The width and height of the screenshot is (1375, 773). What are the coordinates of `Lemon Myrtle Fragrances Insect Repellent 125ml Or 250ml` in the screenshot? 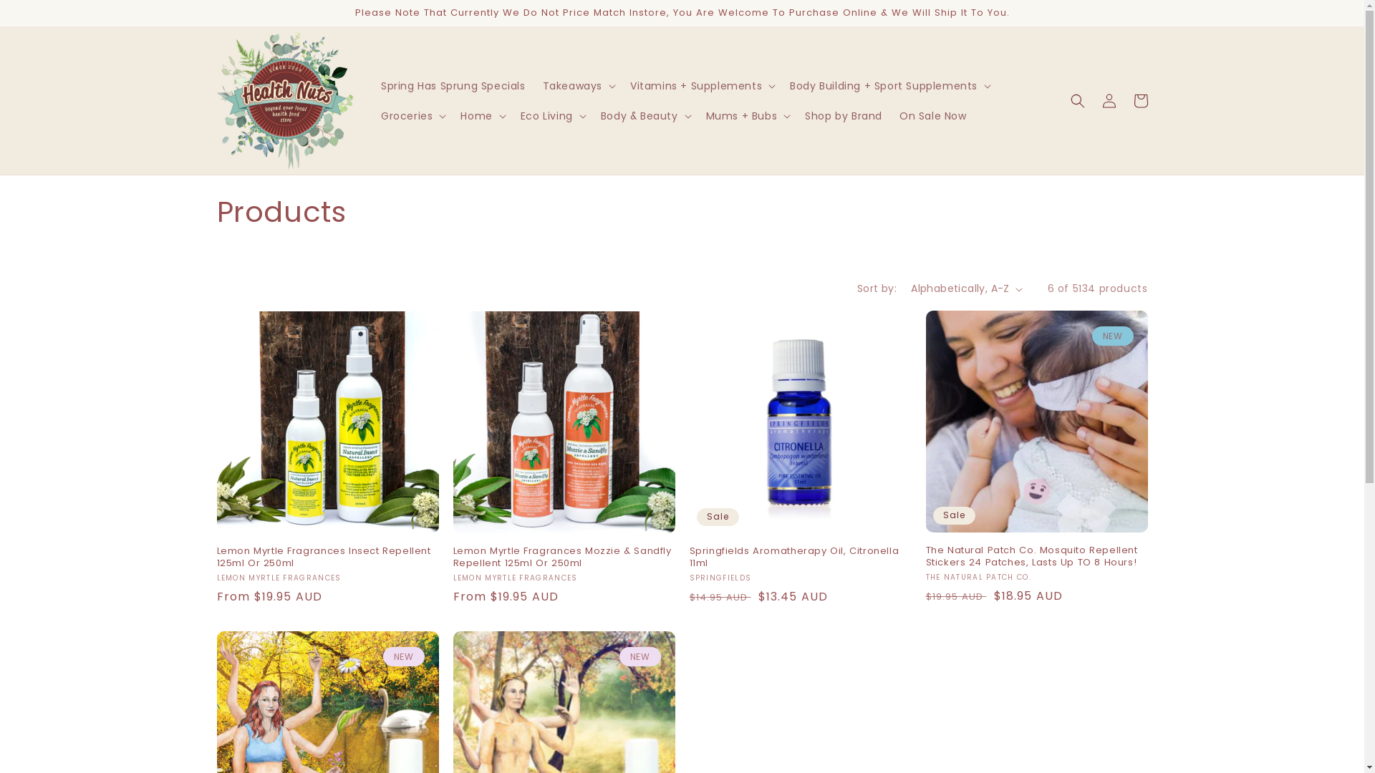 It's located at (327, 558).